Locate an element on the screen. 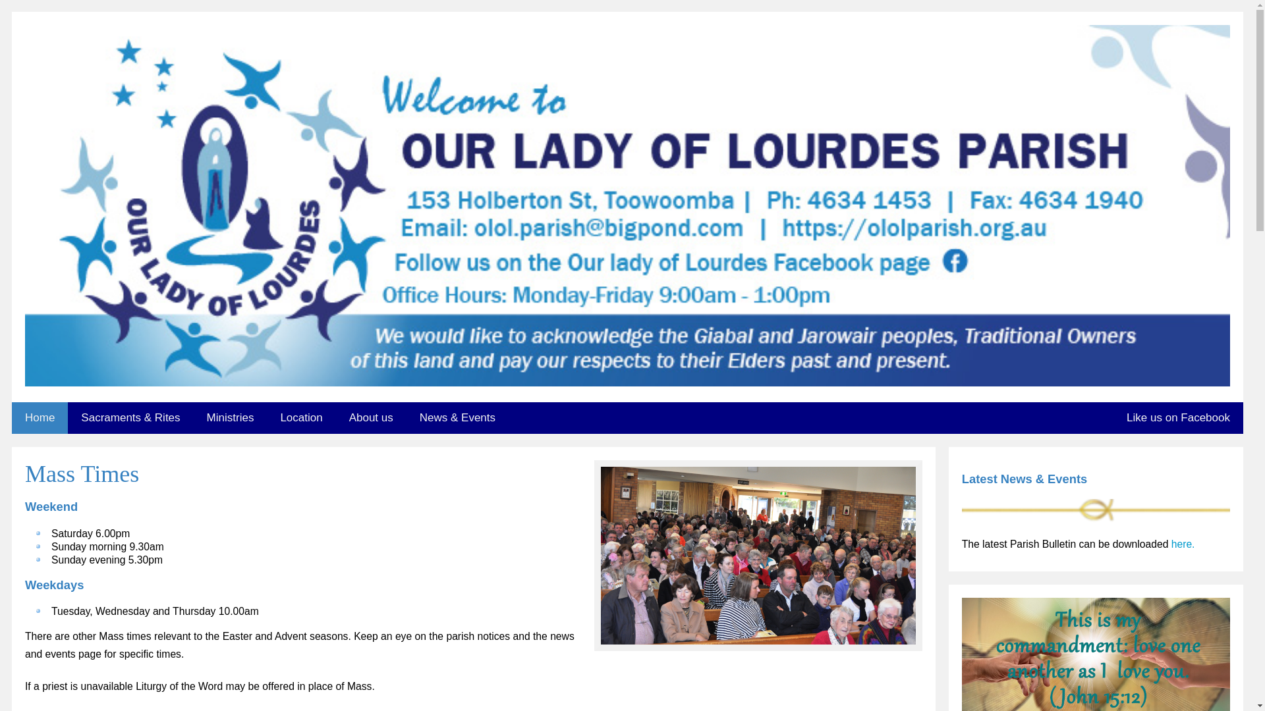 This screenshot has width=1265, height=711. Location is located at coordinates (300, 418).